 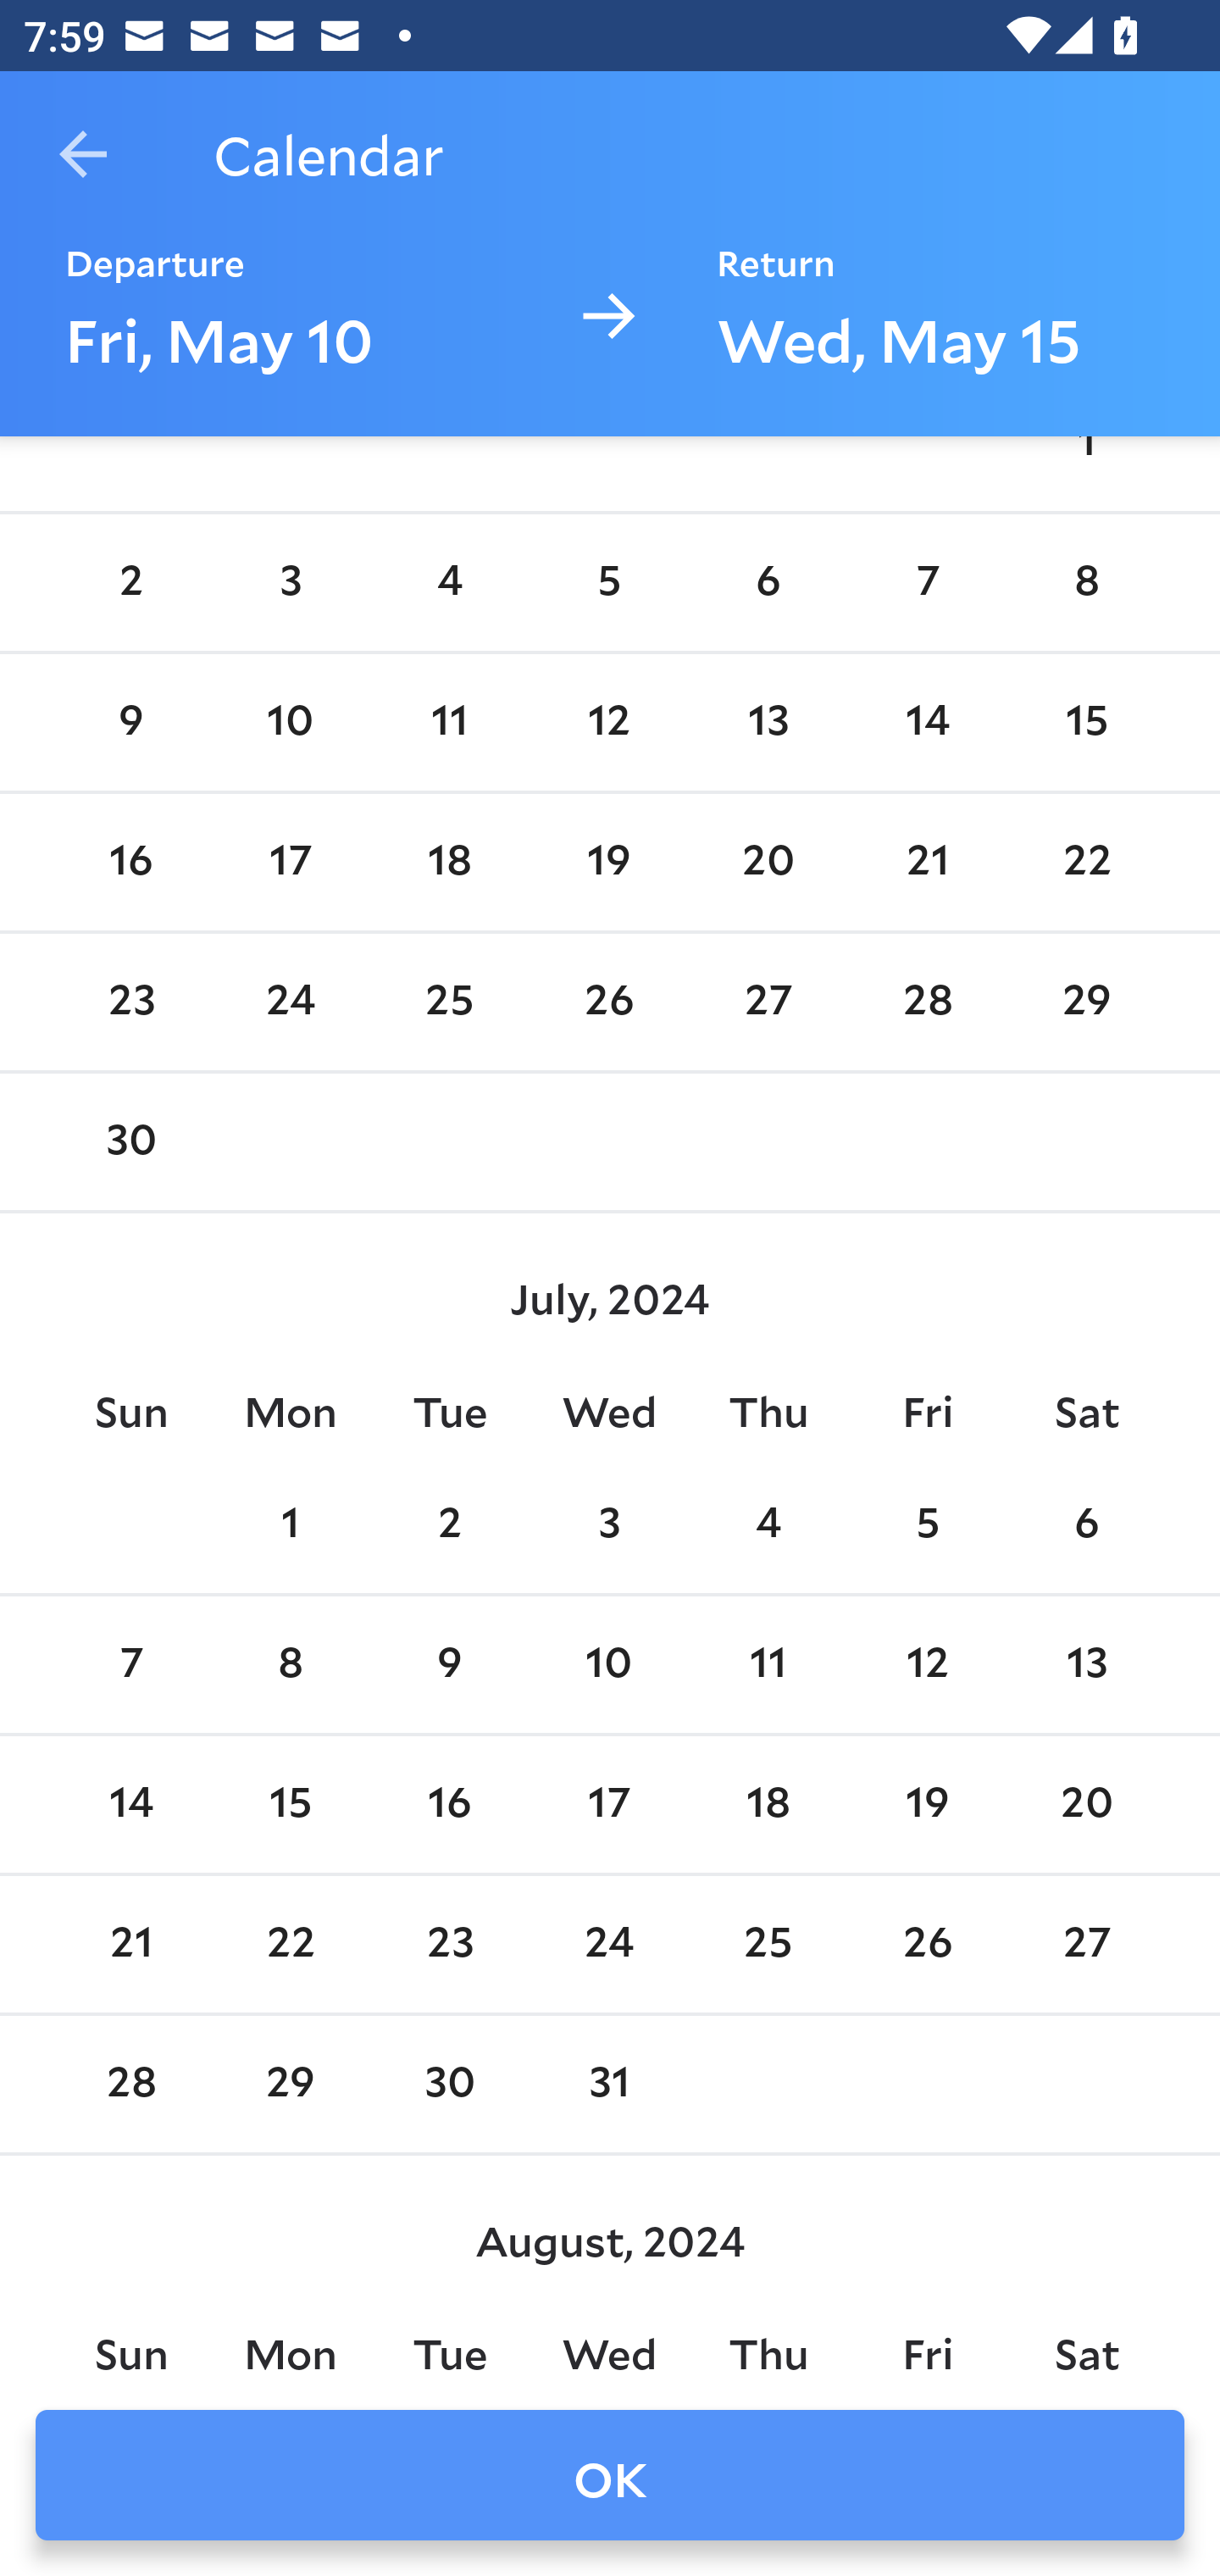 What do you see at coordinates (291, 1524) in the screenshot?
I see `1` at bounding box center [291, 1524].